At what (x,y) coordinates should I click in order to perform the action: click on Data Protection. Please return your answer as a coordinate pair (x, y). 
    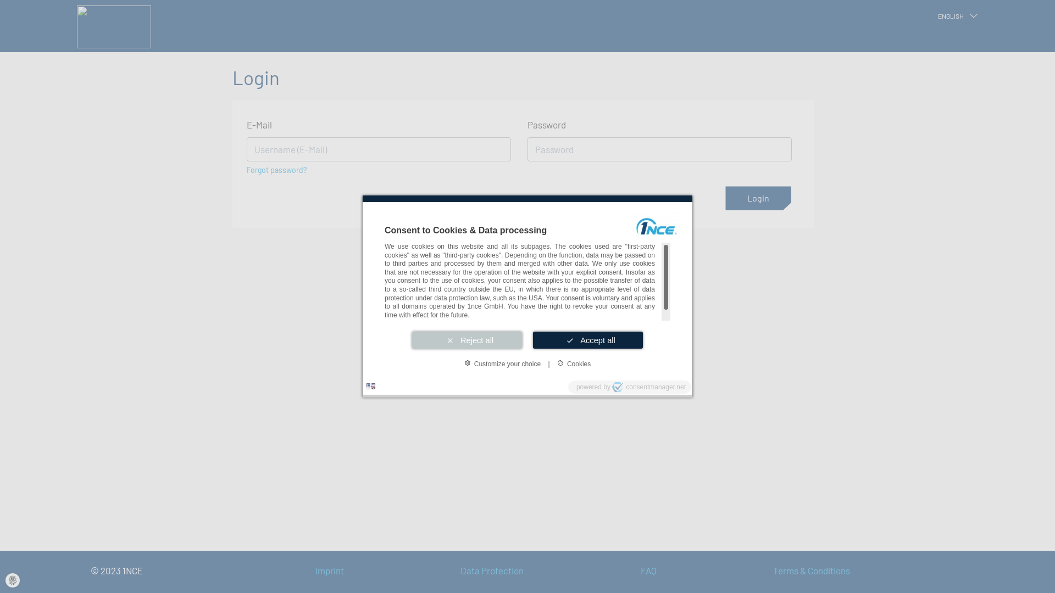
    Looking at the image, I should click on (548, 571).